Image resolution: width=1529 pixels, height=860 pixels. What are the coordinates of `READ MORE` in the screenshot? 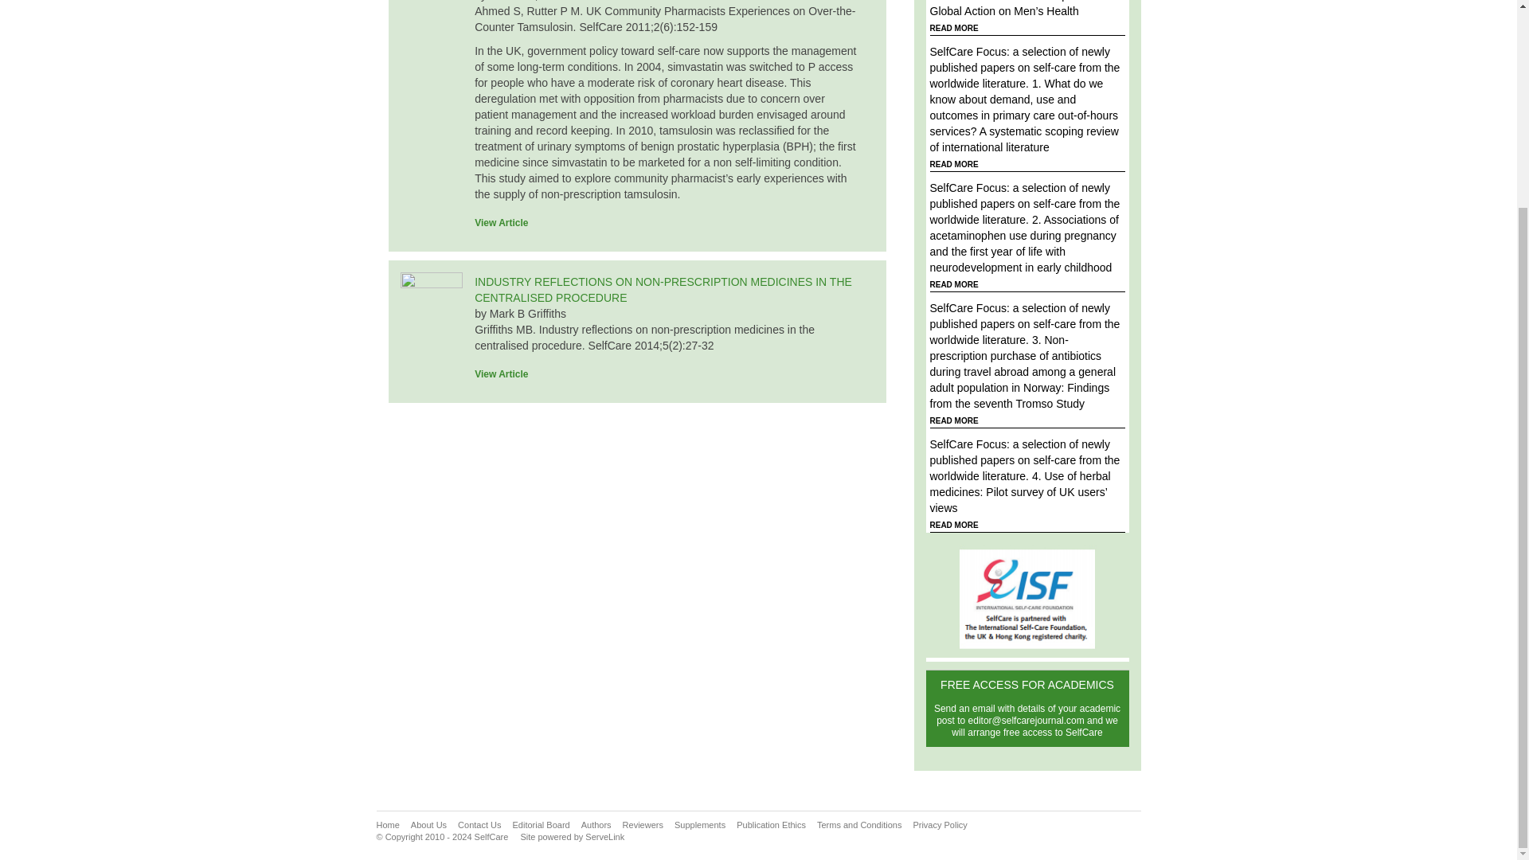 It's located at (954, 420).